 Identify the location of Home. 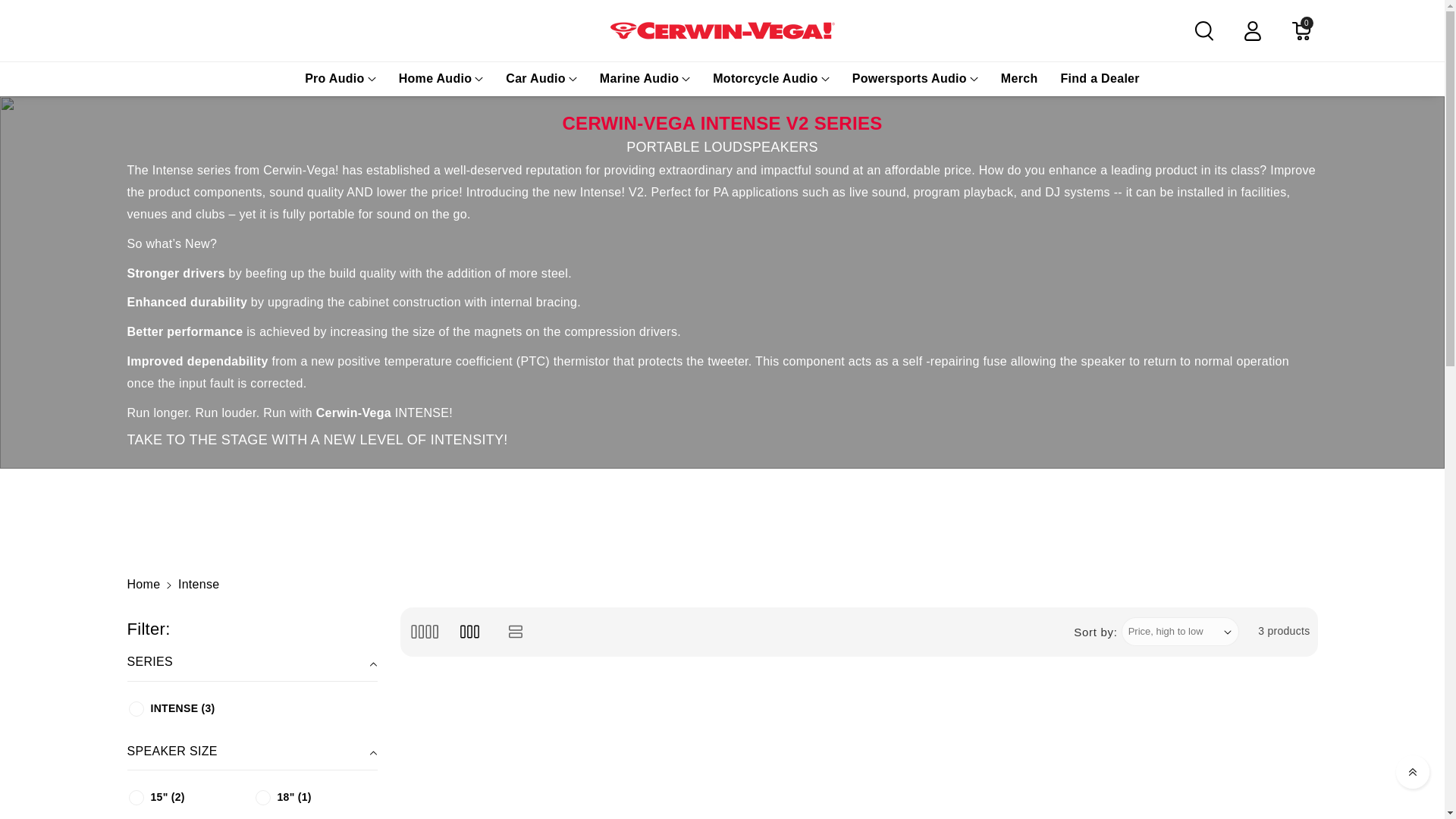
(144, 584).